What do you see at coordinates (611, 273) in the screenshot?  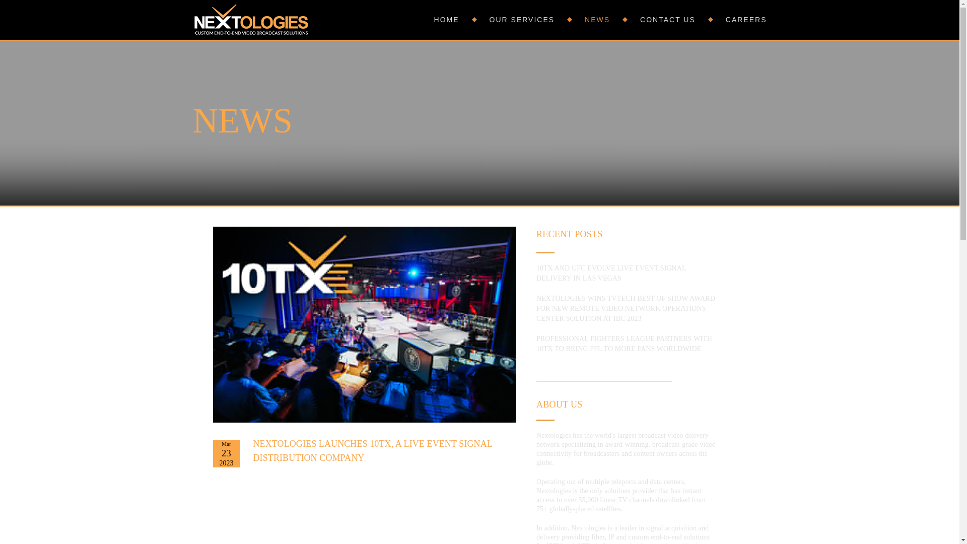 I see `10TX AND UFC EVOLVE LIVE EVENT SIGNAL DELIVERY IN LAS VEGAS` at bounding box center [611, 273].